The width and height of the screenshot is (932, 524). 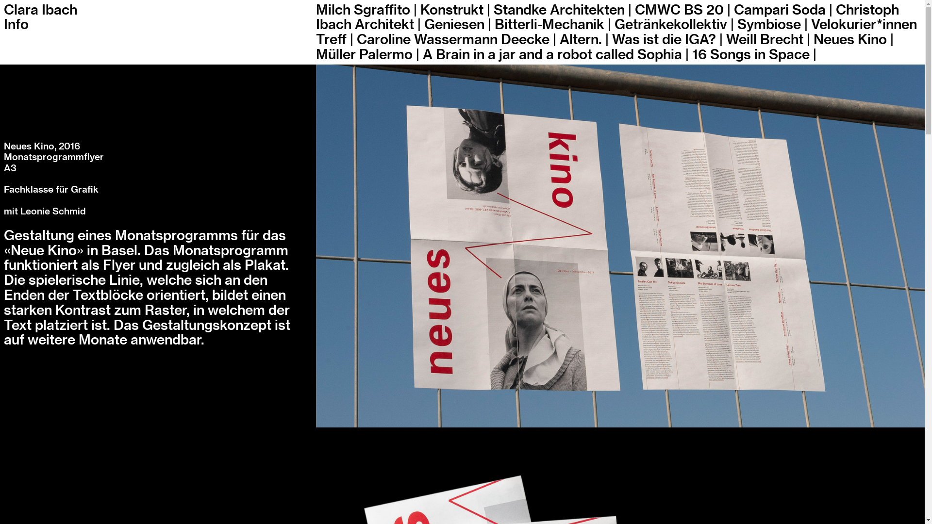 I want to click on Was ist die IGA?, so click(x=664, y=40).